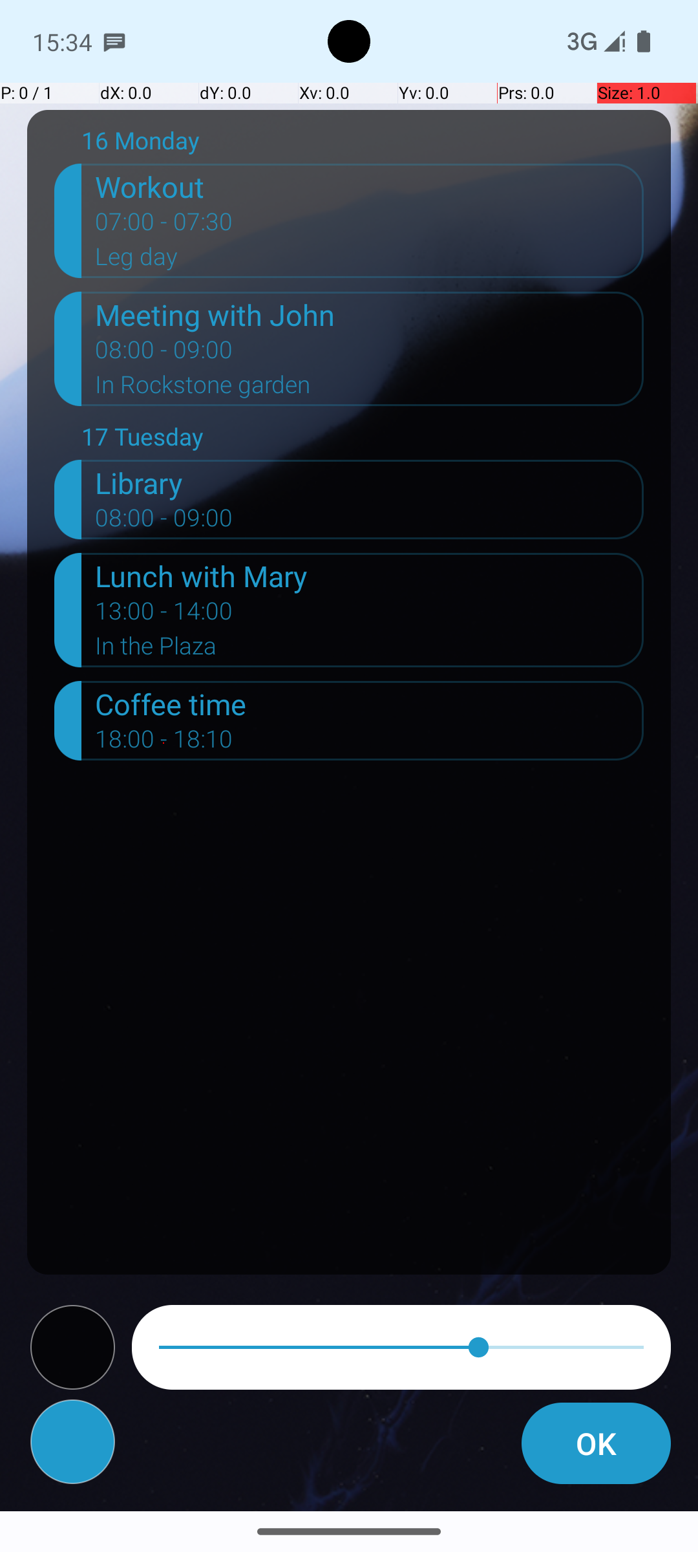 This screenshot has width=698, height=1552. Describe the element at coordinates (370, 704) in the screenshot. I see `Coffee time` at that location.